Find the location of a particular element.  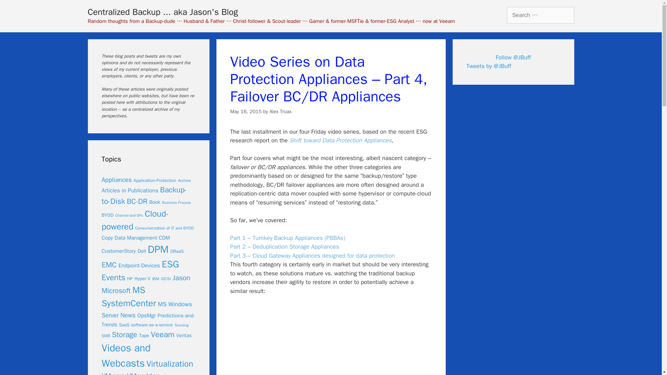

ESG is located at coordinates (171, 264).